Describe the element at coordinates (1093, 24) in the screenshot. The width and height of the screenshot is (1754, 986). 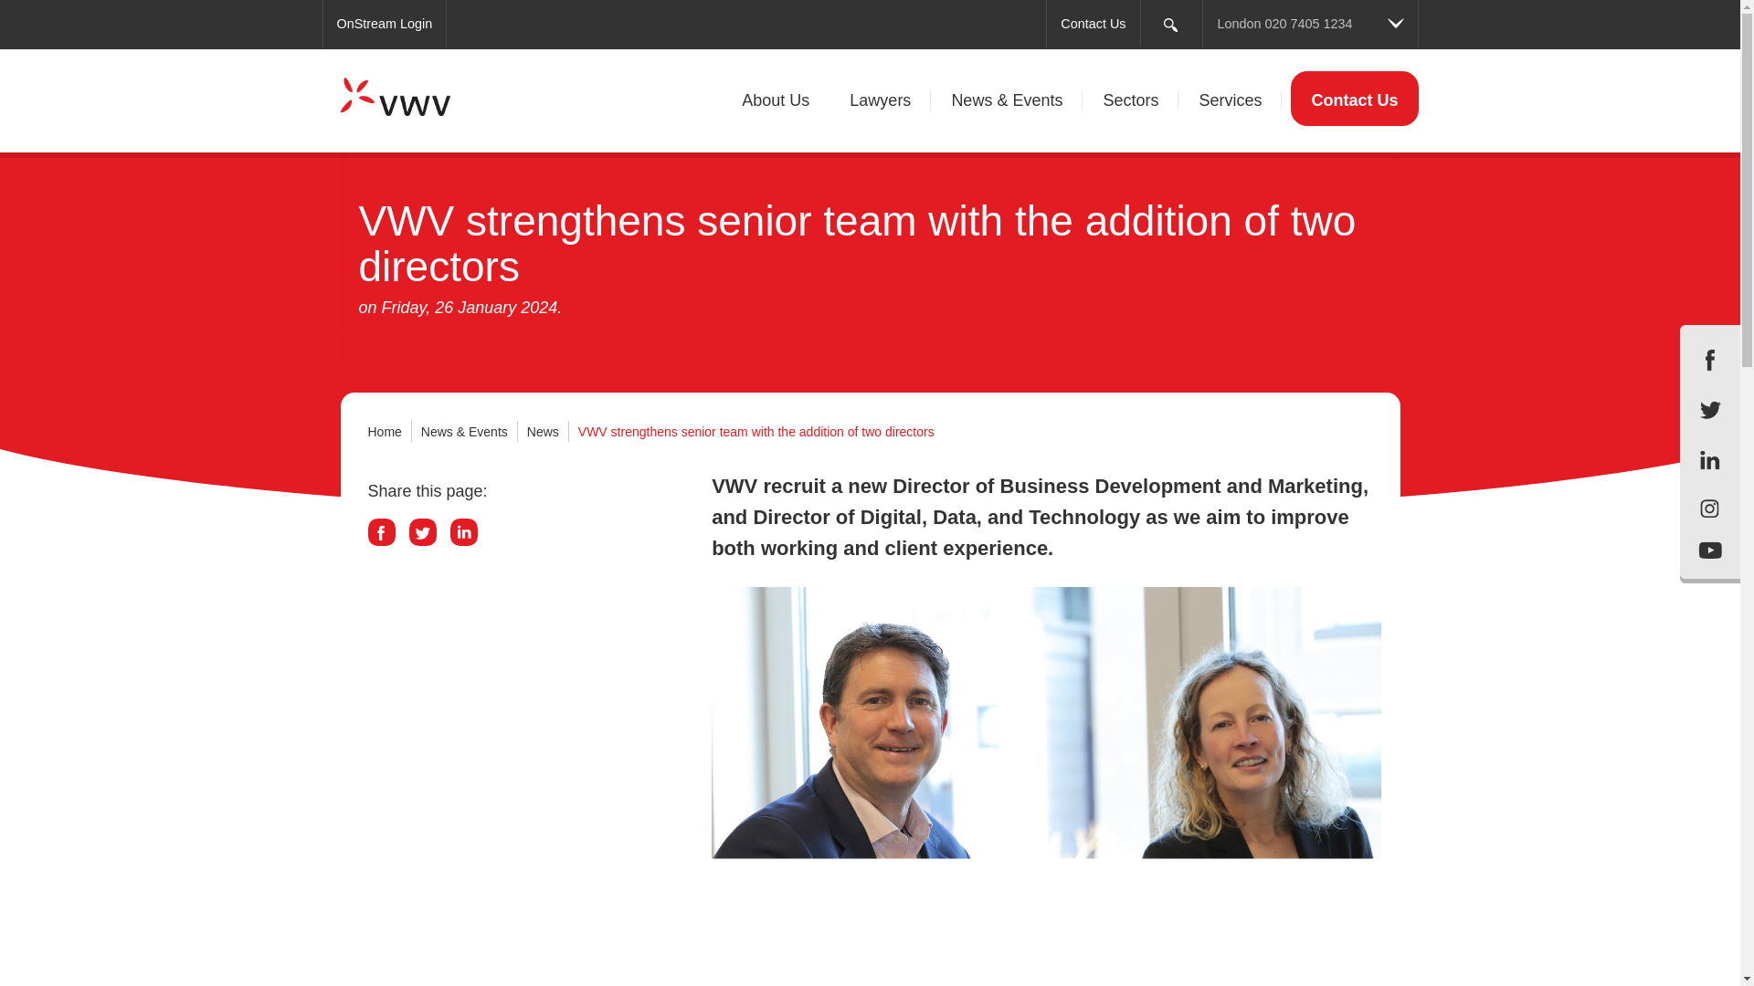
I see `Contact Us` at that location.